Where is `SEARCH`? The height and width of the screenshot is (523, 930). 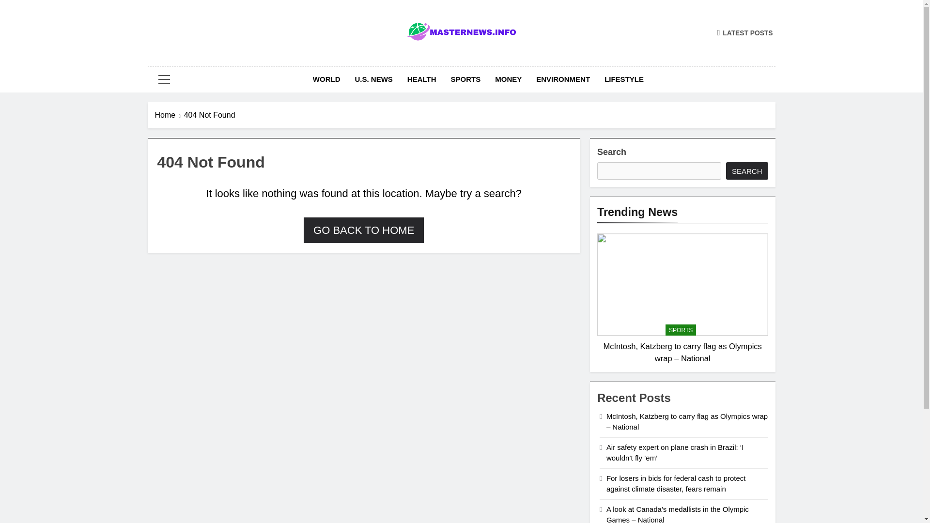 SEARCH is located at coordinates (747, 170).